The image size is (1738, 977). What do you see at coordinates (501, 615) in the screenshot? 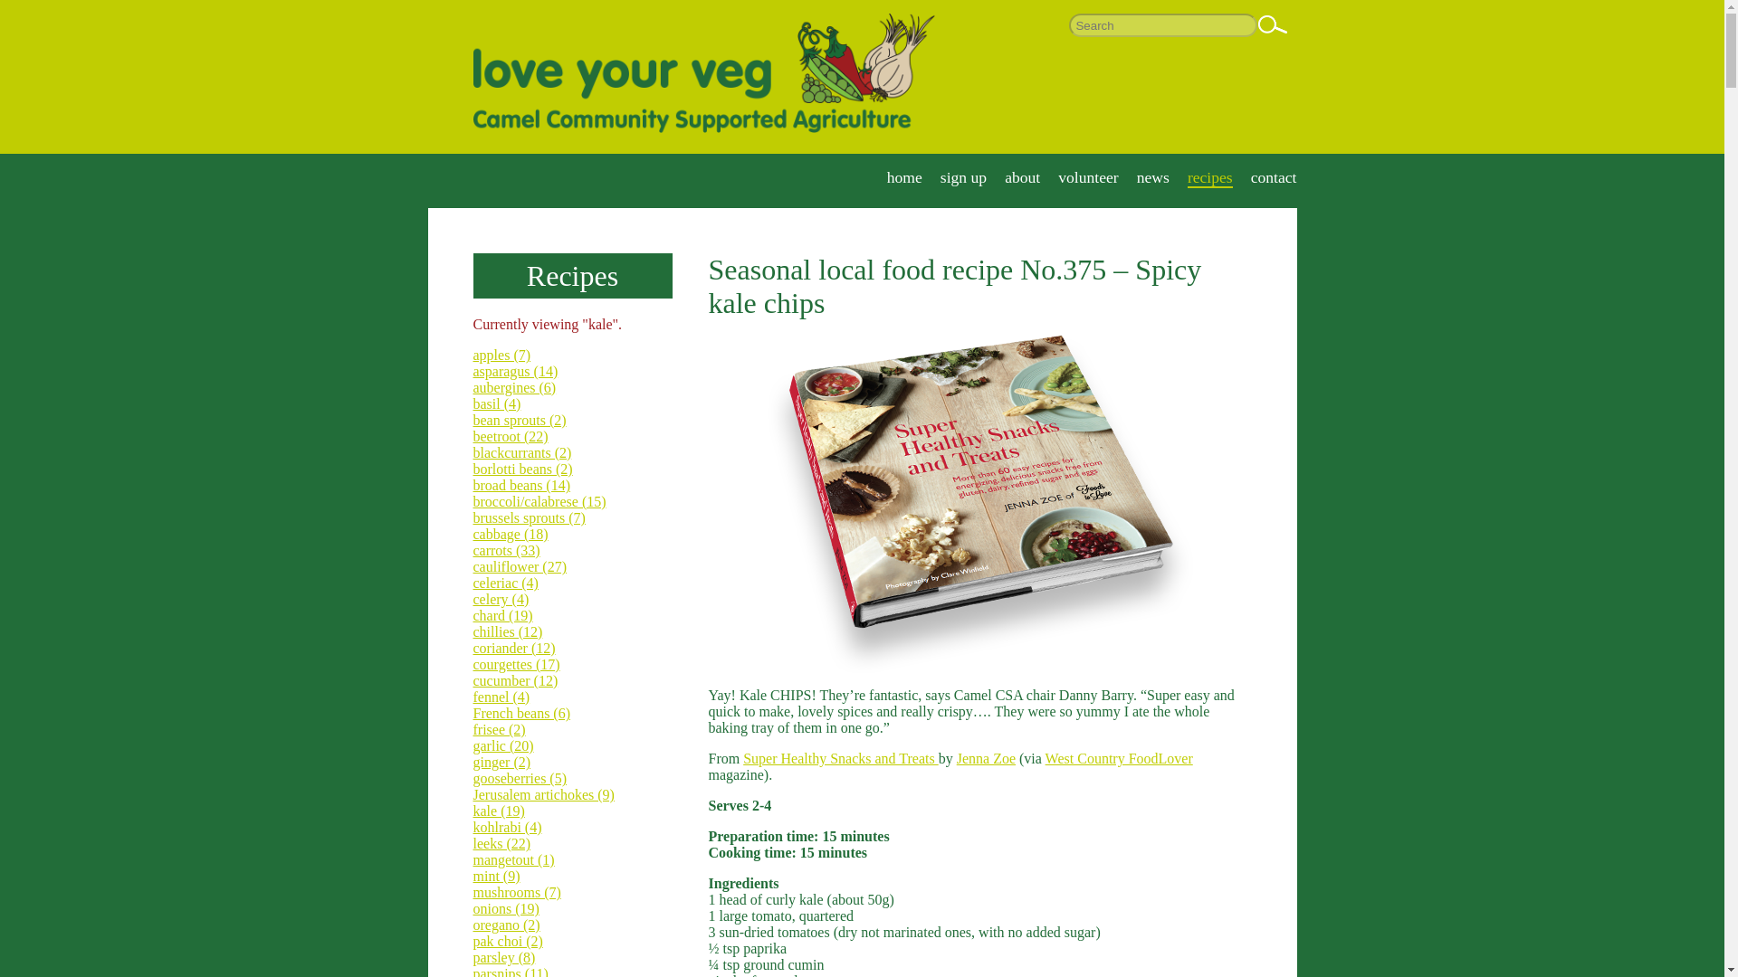
I see `chard` at bounding box center [501, 615].